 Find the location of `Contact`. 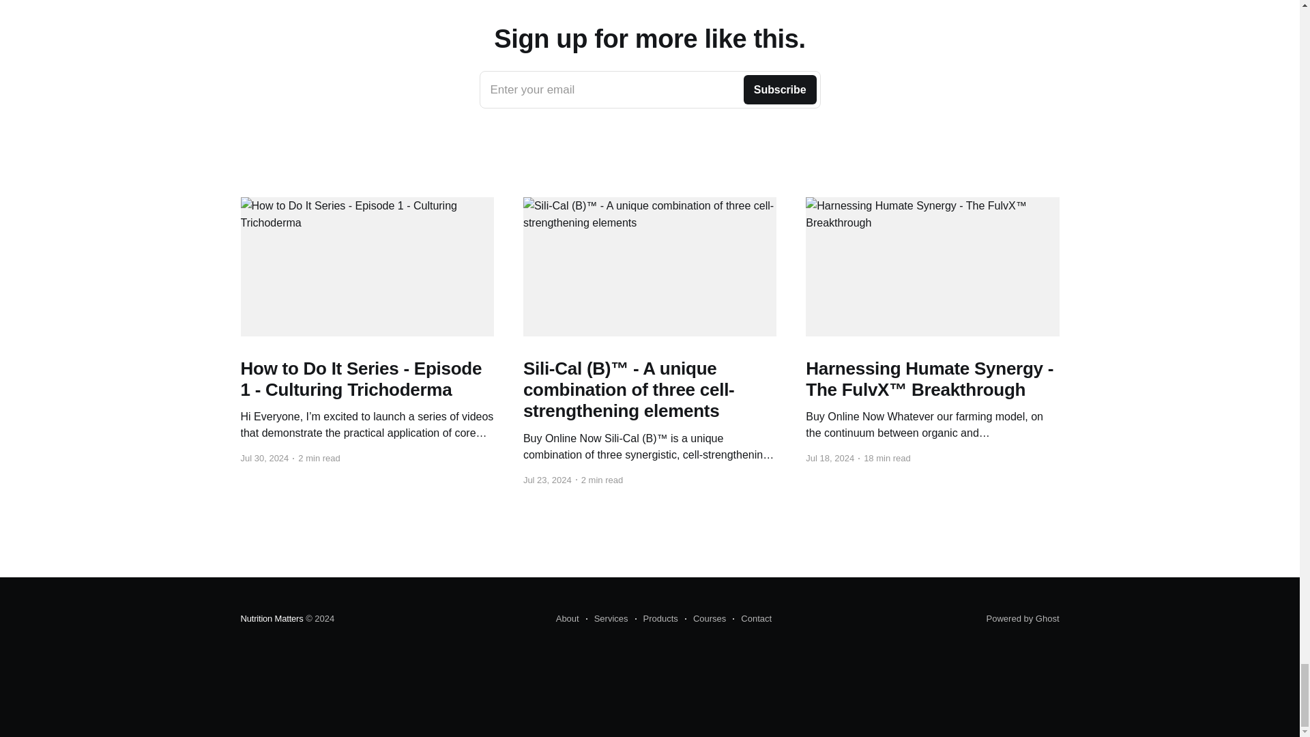

Contact is located at coordinates (650, 89).